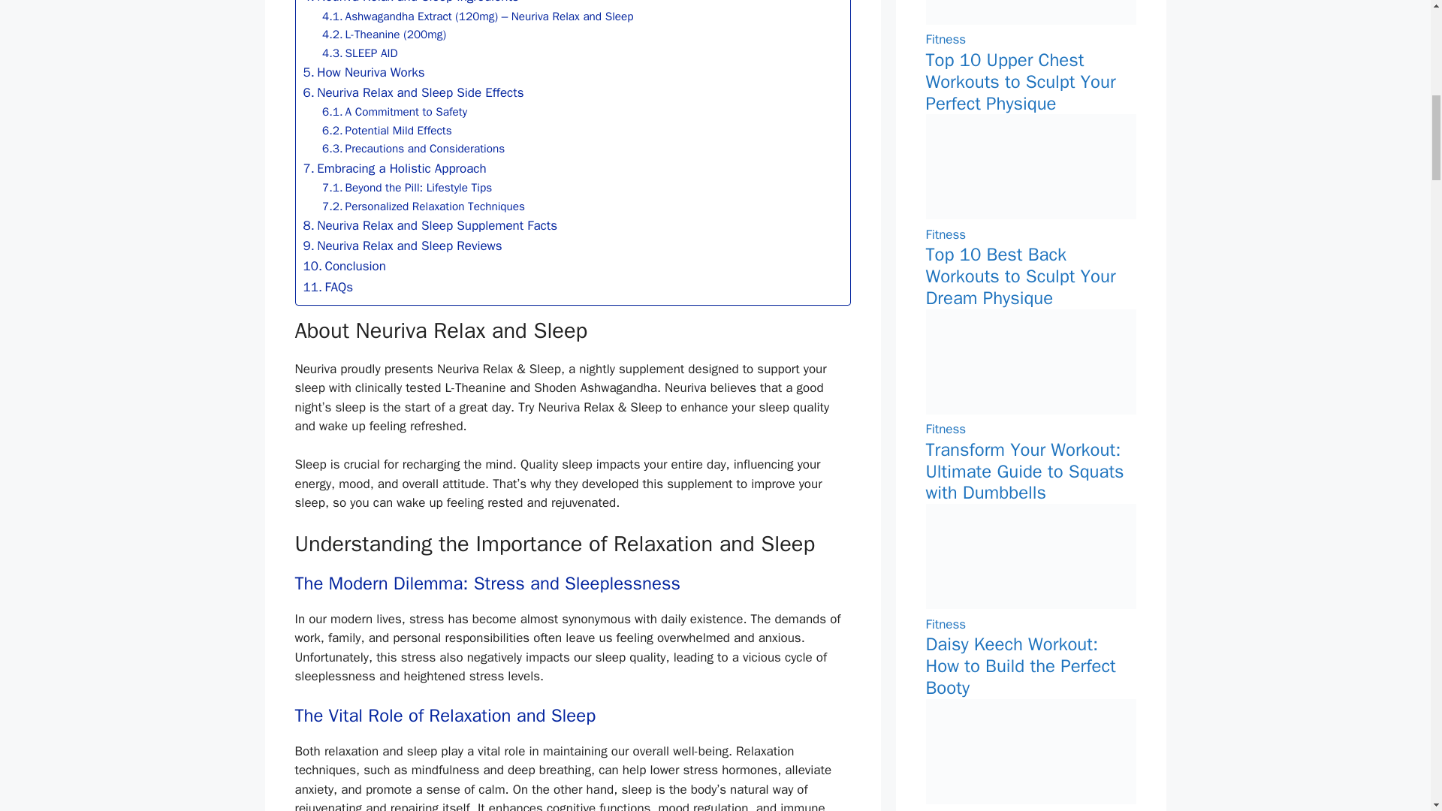 This screenshot has height=811, width=1442. What do you see at coordinates (395, 168) in the screenshot?
I see `Embracing a Holistic Approach` at bounding box center [395, 168].